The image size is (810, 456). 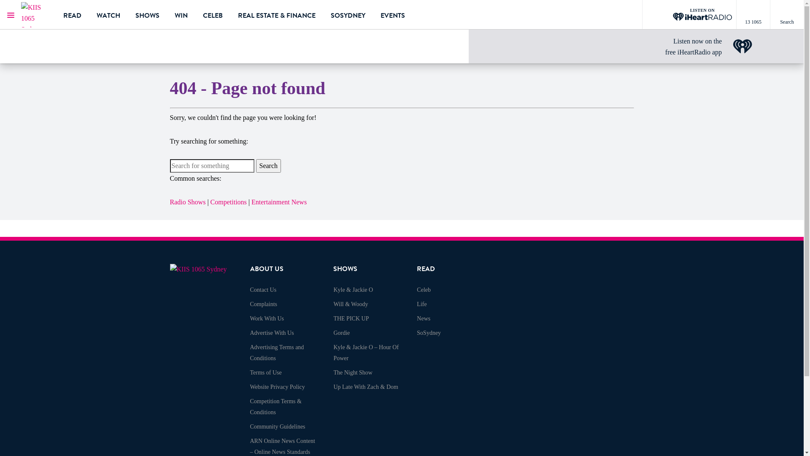 I want to click on Advertise With Us, so click(x=272, y=333).